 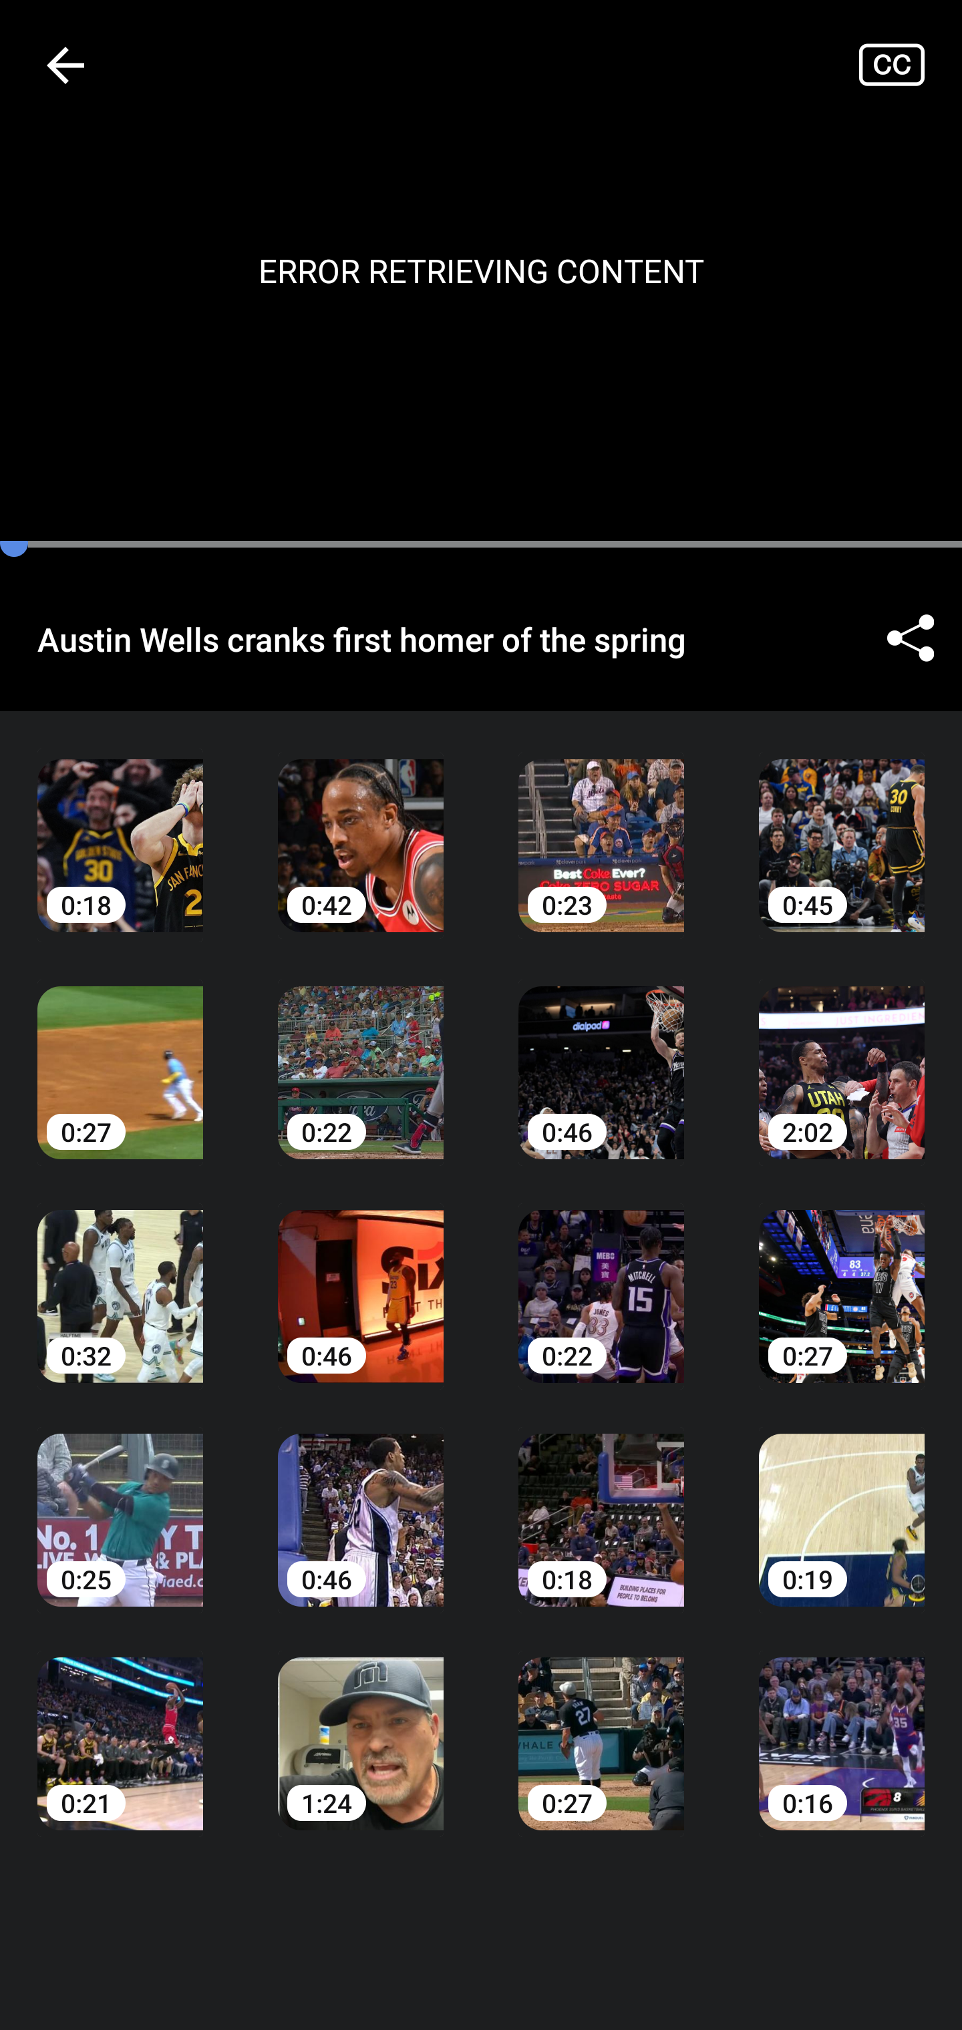 What do you see at coordinates (361, 826) in the screenshot?
I see `0:42` at bounding box center [361, 826].